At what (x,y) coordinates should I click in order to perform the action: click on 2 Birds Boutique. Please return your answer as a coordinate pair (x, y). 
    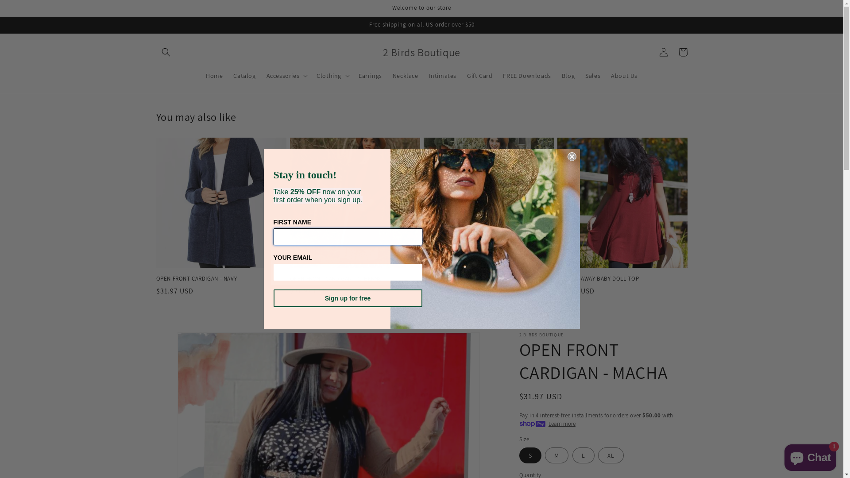
    Looking at the image, I should click on (422, 52).